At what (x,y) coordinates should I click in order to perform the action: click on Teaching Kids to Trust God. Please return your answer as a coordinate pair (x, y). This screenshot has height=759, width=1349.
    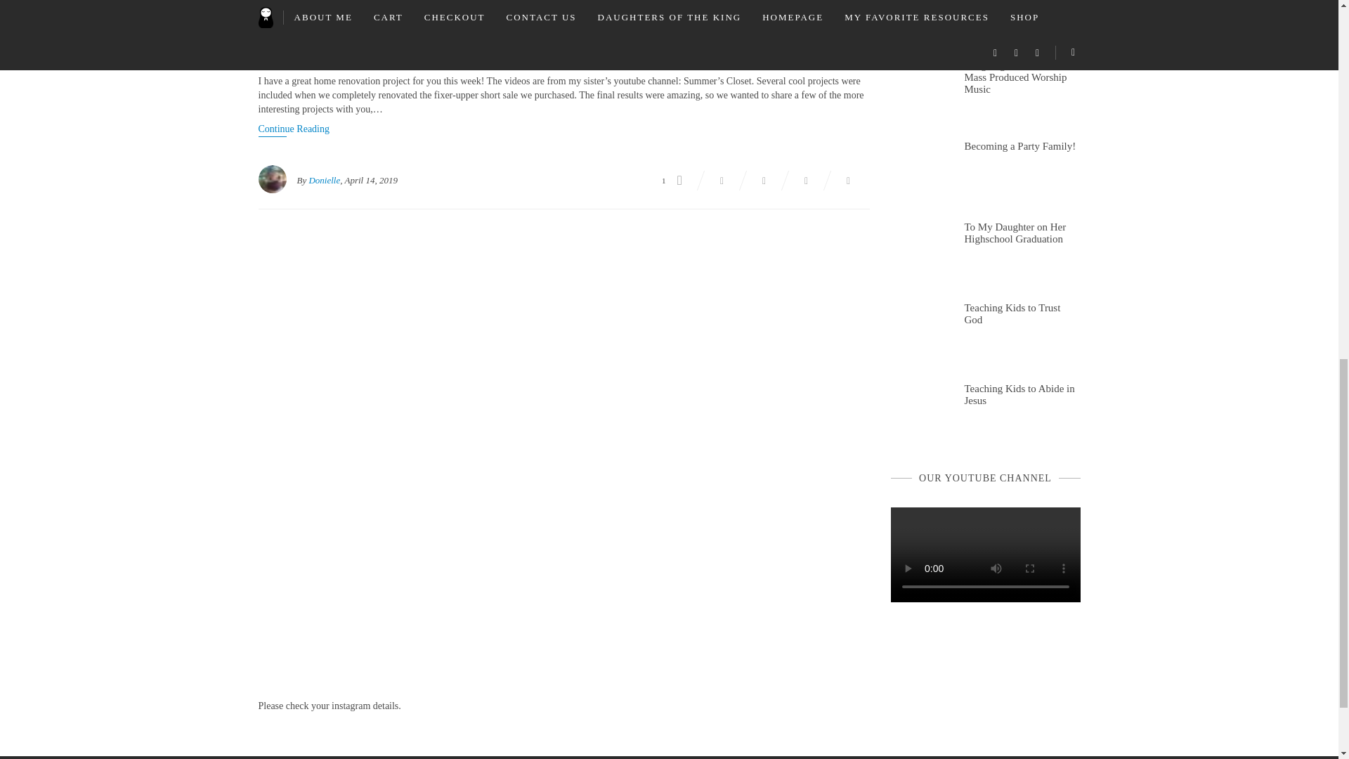
    Looking at the image, I should click on (1022, 312).